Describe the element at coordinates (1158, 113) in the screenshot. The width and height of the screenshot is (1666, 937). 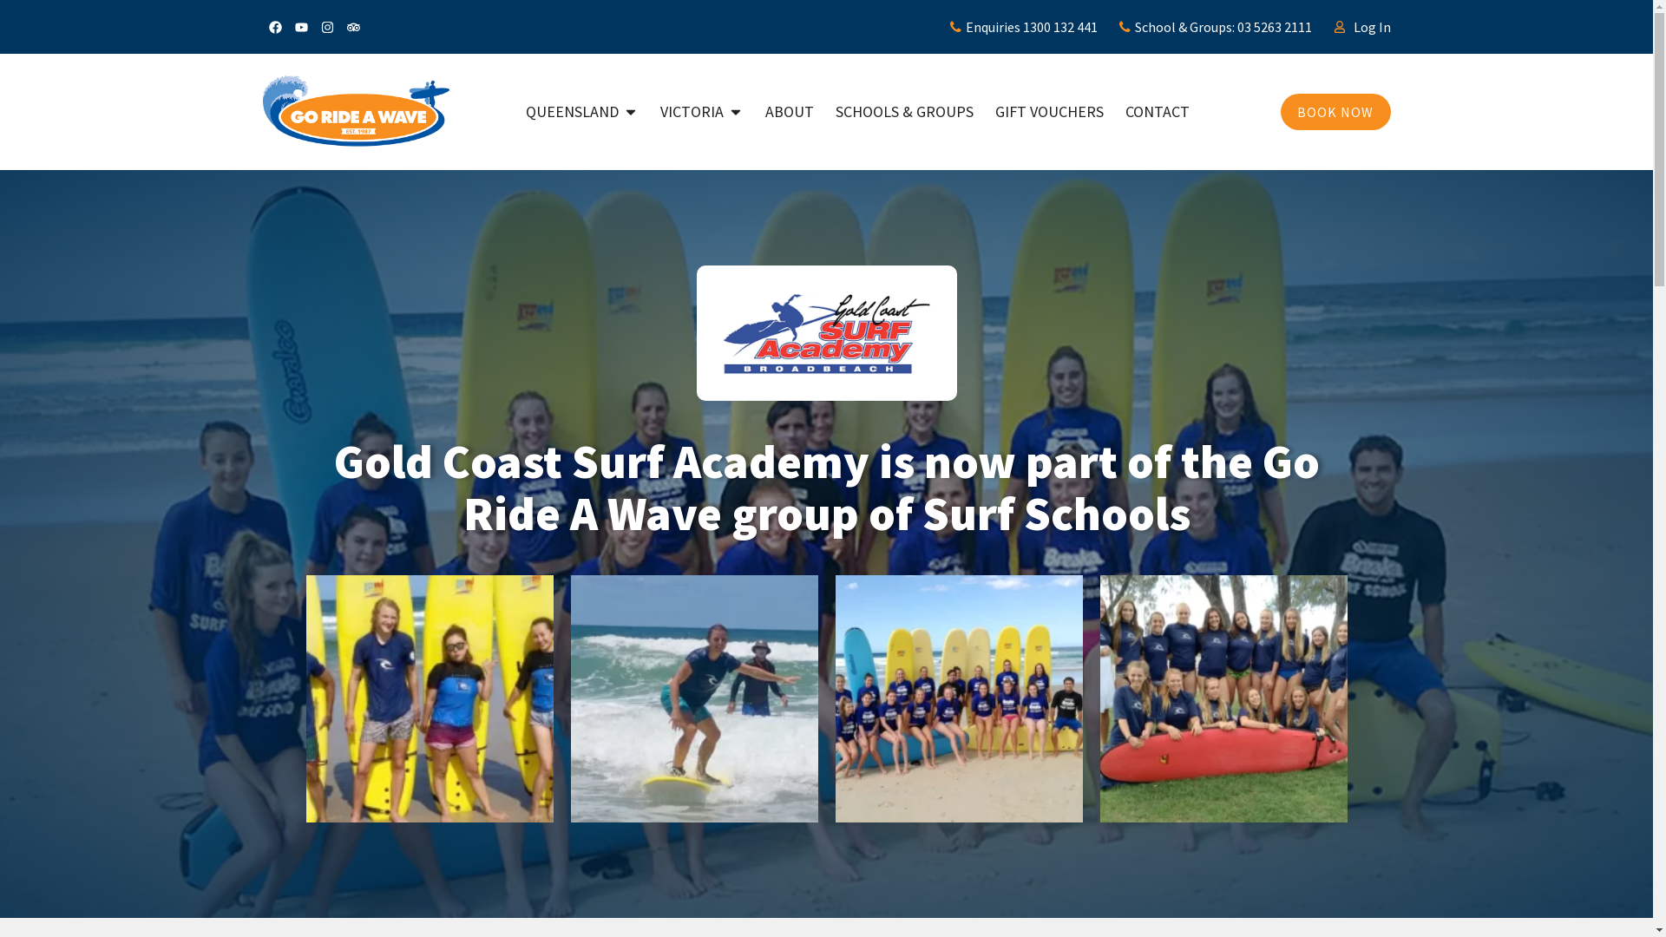
I see `CONTACT` at that location.